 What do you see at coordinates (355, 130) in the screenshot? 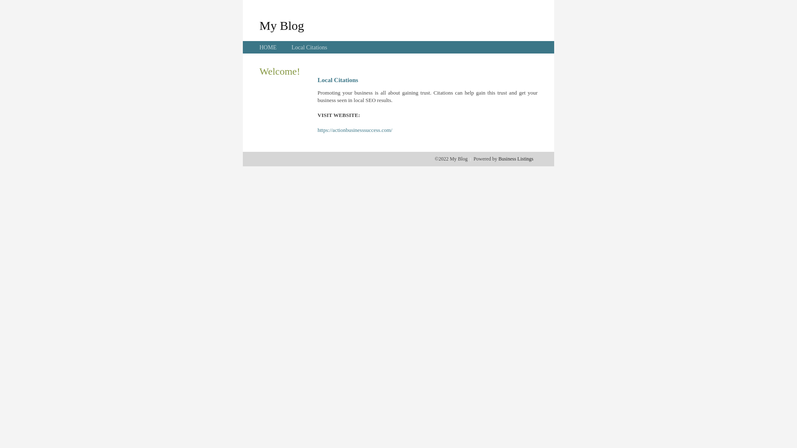
I see `https://actionbusinesssuccess.com/` at bounding box center [355, 130].